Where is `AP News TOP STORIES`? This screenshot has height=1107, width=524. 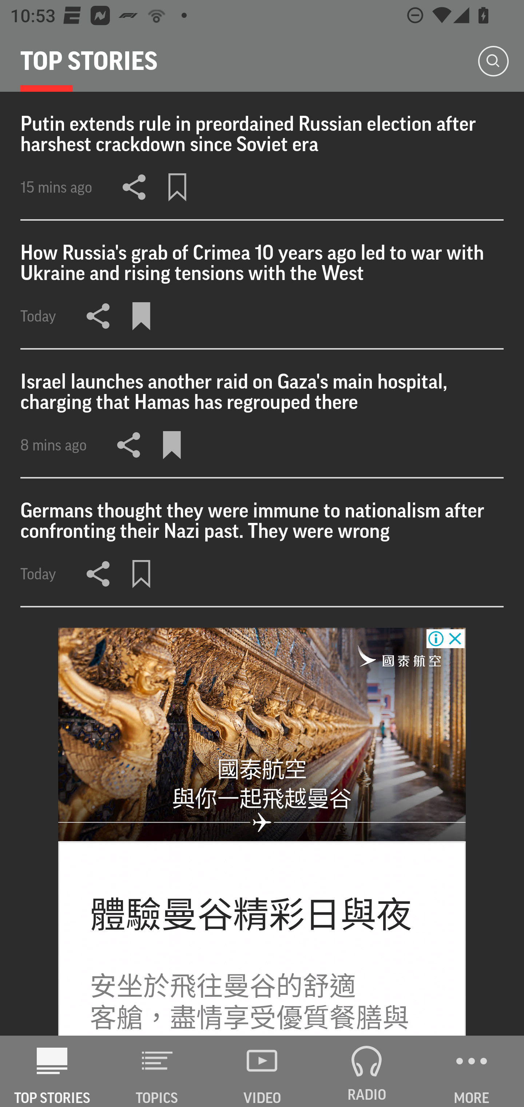
AP News TOP STORIES is located at coordinates (52, 1071).